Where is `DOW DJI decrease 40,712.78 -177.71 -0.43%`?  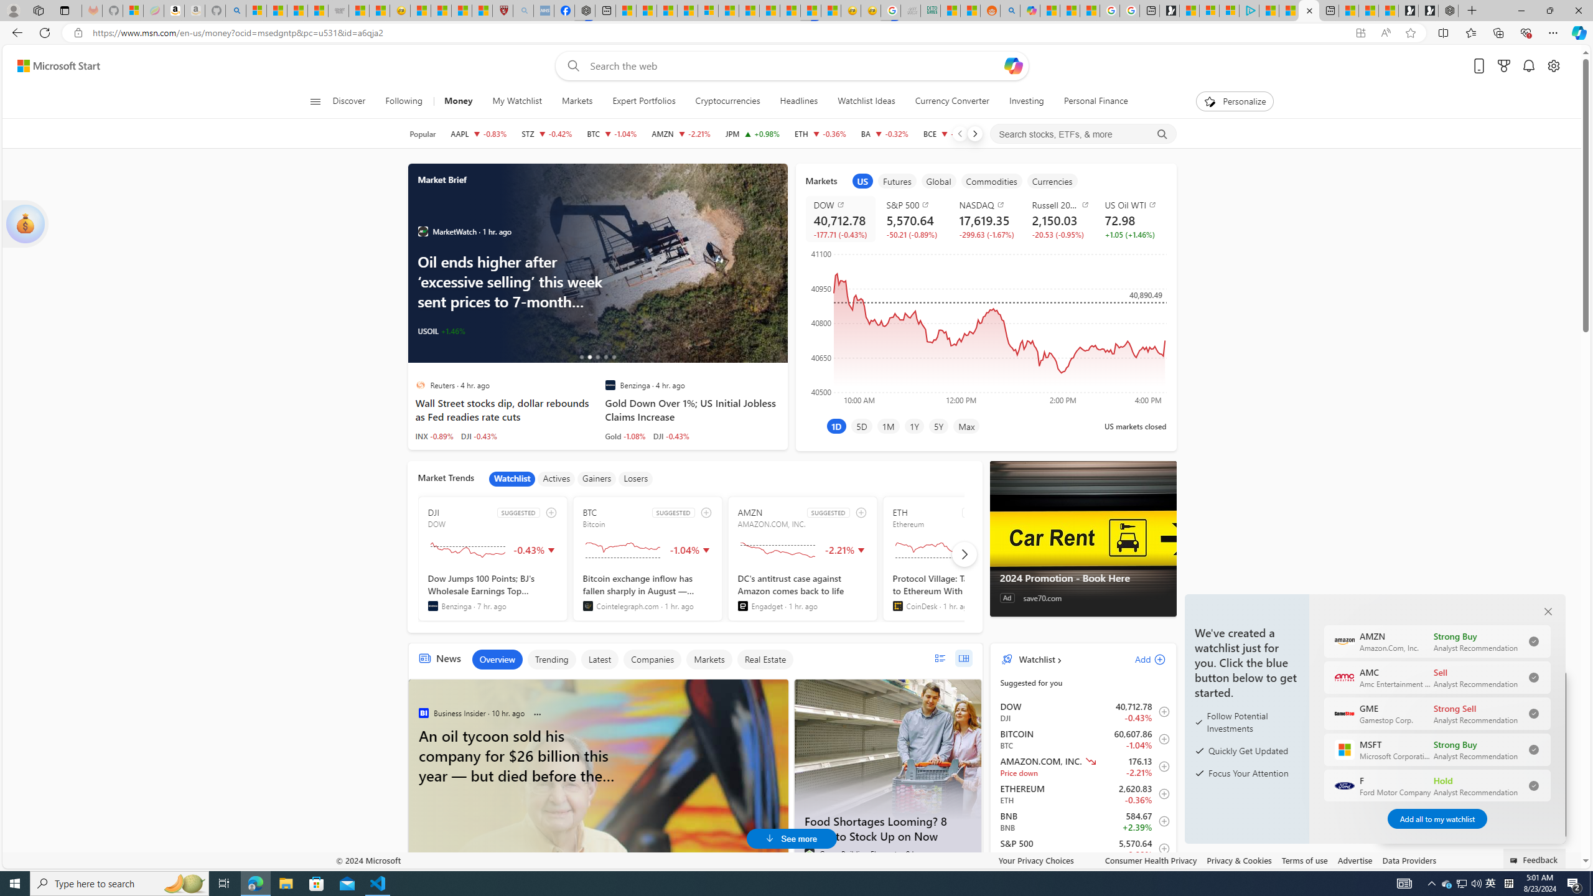
DOW DJI decrease 40,712.78 -177.71 -0.43% is located at coordinates (840, 219).